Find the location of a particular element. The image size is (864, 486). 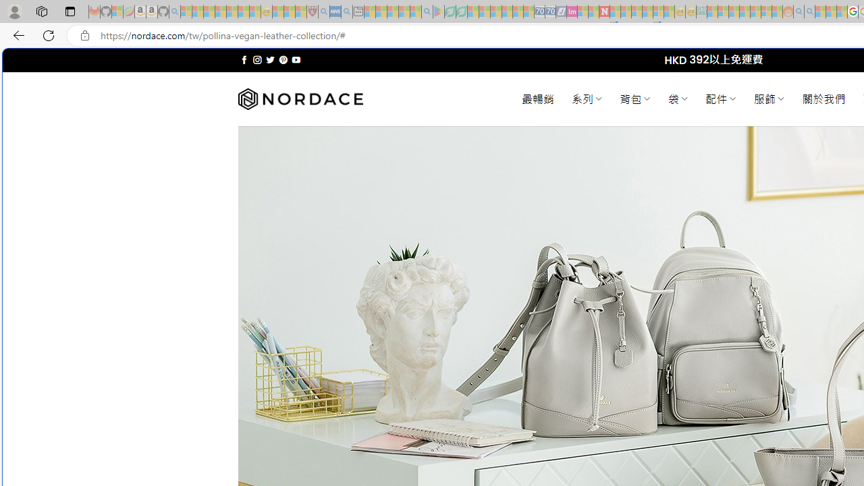

Follow on Pinterest is located at coordinates (283, 59).